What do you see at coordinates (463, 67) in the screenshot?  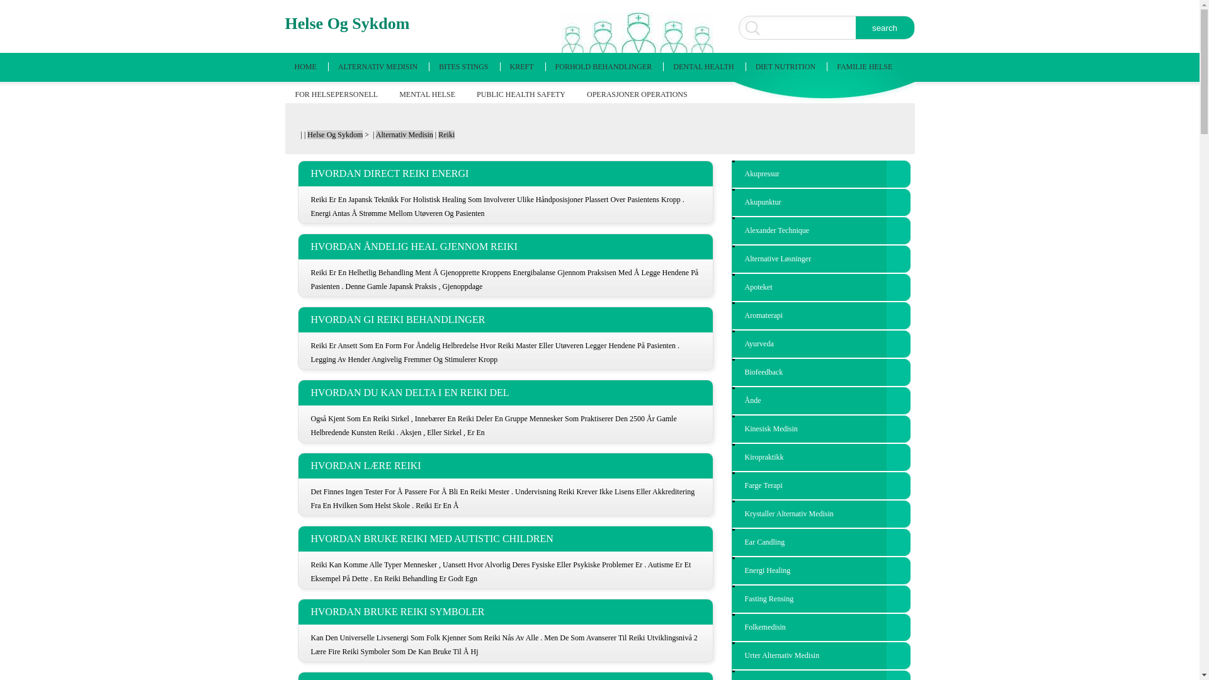 I see `BITES STINGS` at bounding box center [463, 67].